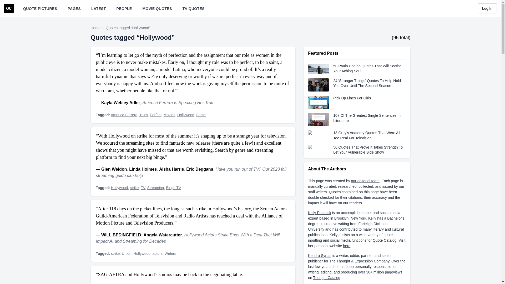  Describe the element at coordinates (156, 115) in the screenshot. I see `Perfect` at that location.